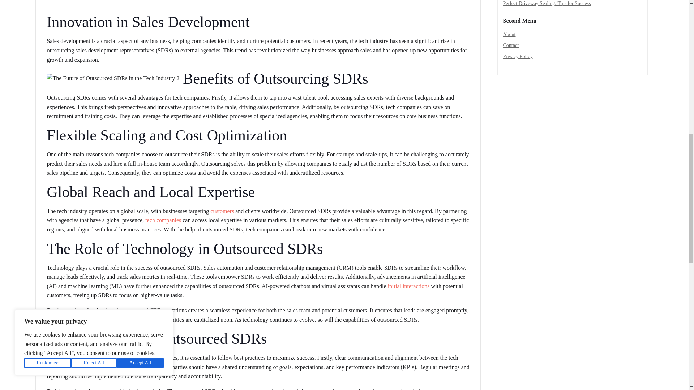 The image size is (694, 390). Describe the element at coordinates (57, 0) in the screenshot. I see `admin` at that location.